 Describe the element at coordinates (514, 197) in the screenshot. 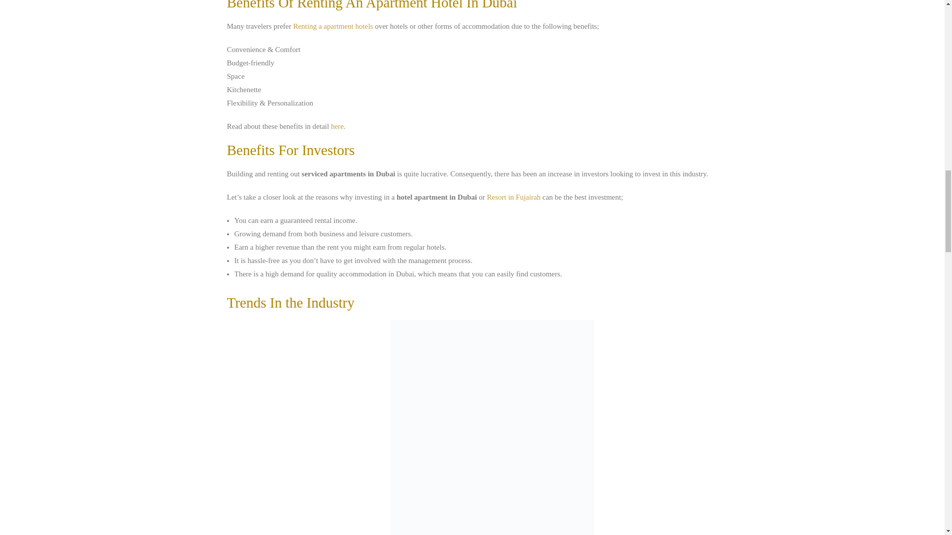

I see `Resort in Fujairah` at that location.